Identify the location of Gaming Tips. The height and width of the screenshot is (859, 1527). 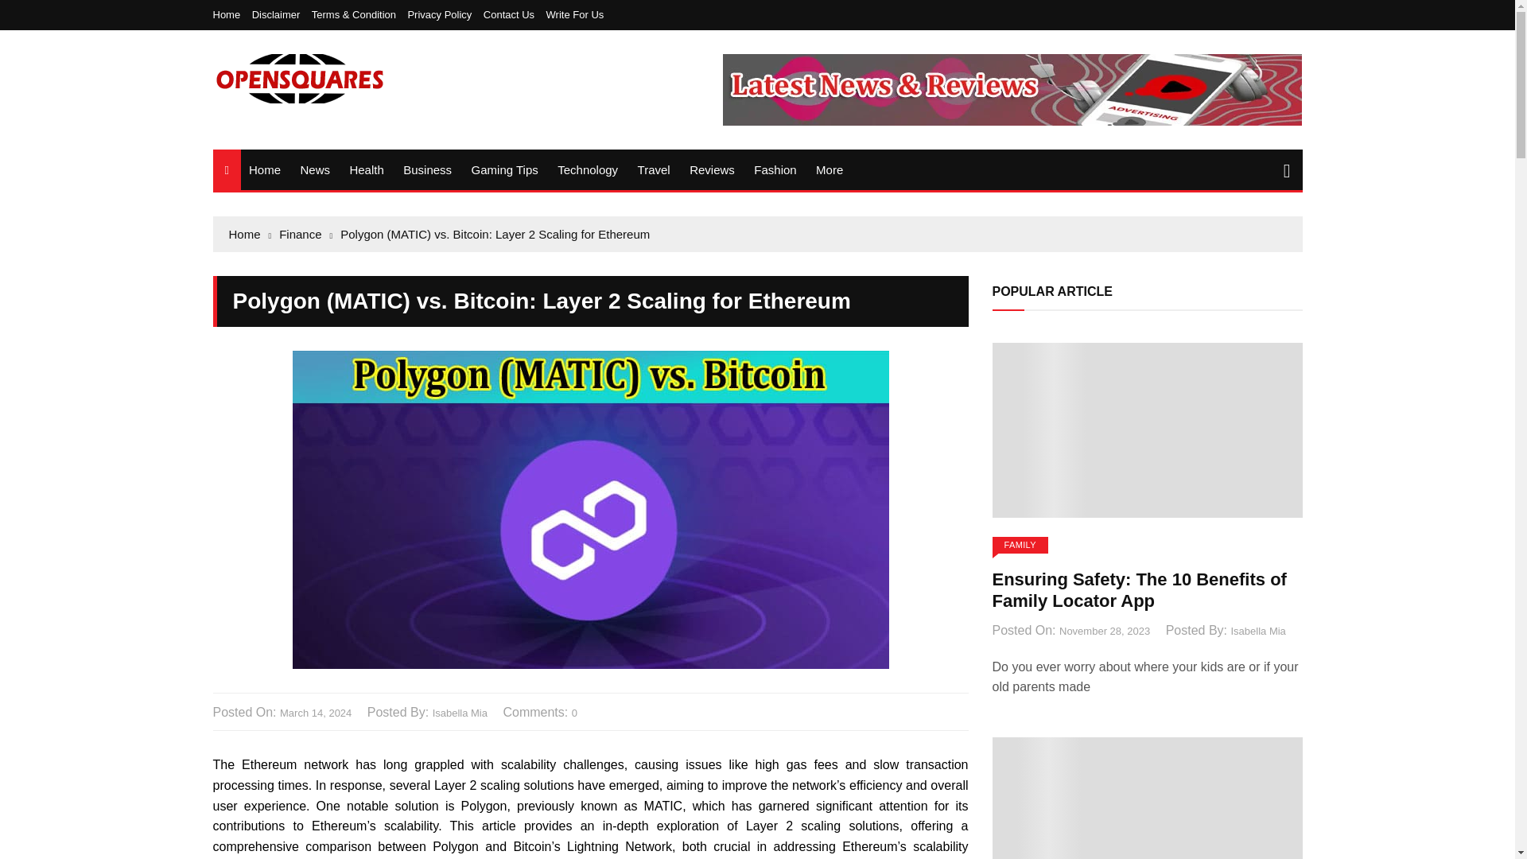
(505, 169).